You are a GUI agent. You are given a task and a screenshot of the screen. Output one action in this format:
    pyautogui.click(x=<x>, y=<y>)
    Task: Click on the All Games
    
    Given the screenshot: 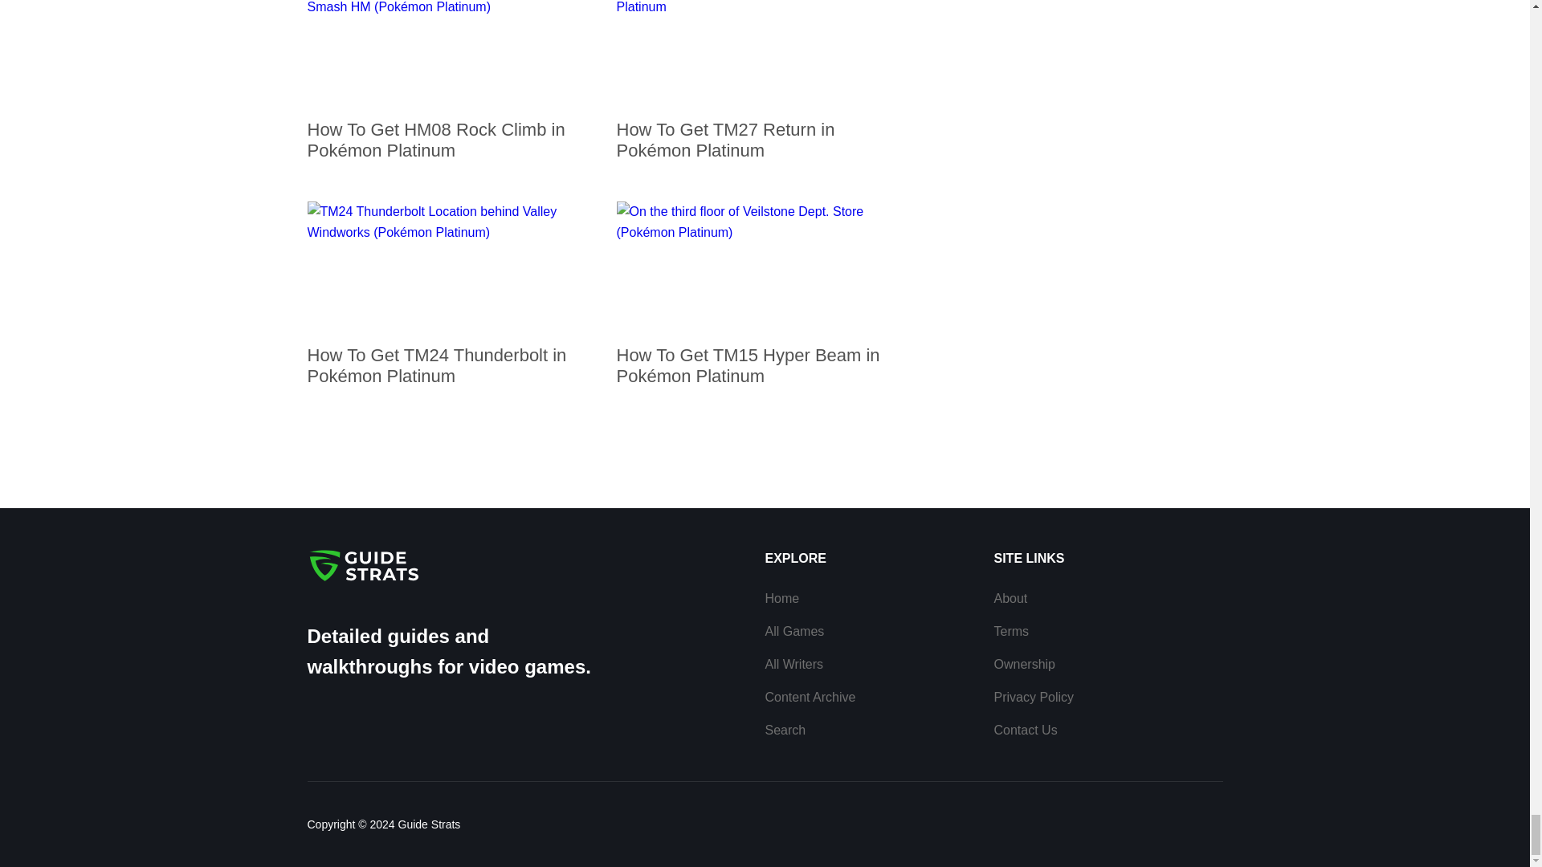 What is the action you would take?
    pyautogui.click(x=793, y=631)
    